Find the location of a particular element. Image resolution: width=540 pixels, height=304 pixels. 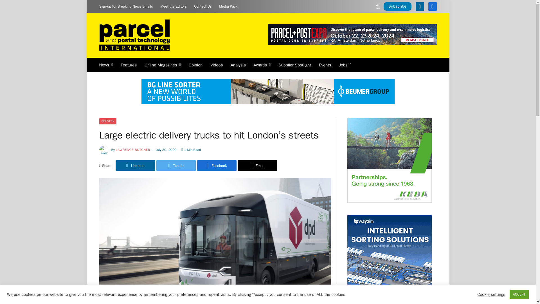

Share on LinkedIn is located at coordinates (135, 166).